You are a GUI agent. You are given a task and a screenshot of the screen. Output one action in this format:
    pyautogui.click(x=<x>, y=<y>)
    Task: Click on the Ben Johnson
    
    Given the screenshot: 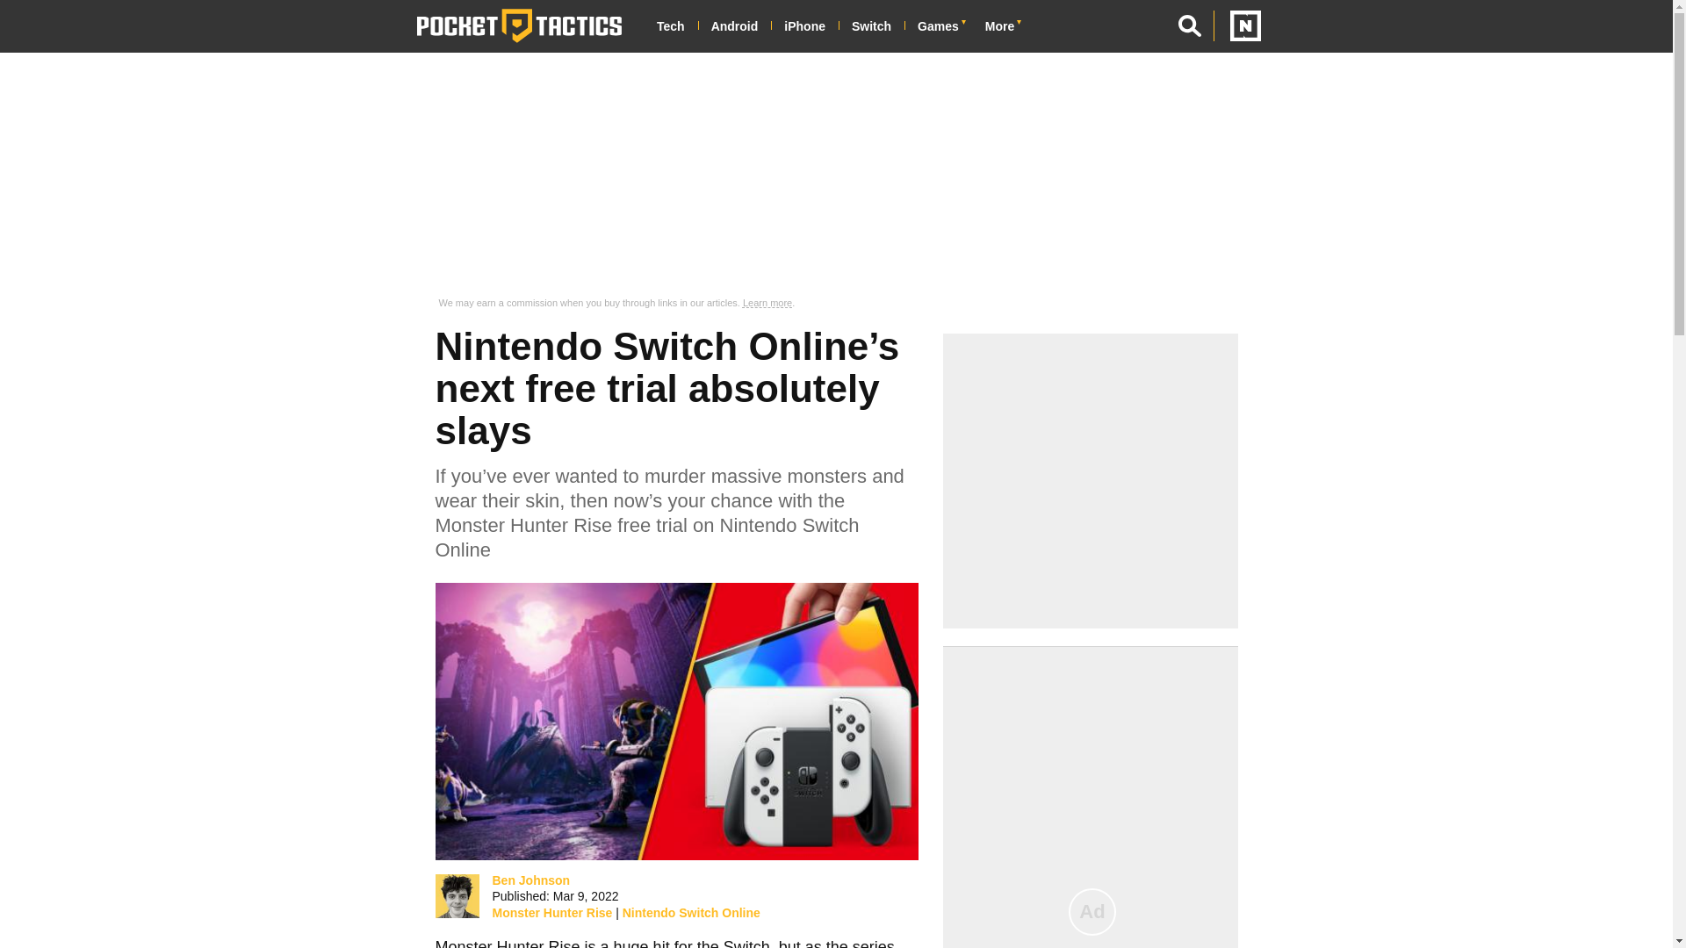 What is the action you would take?
    pyautogui.click(x=457, y=895)
    